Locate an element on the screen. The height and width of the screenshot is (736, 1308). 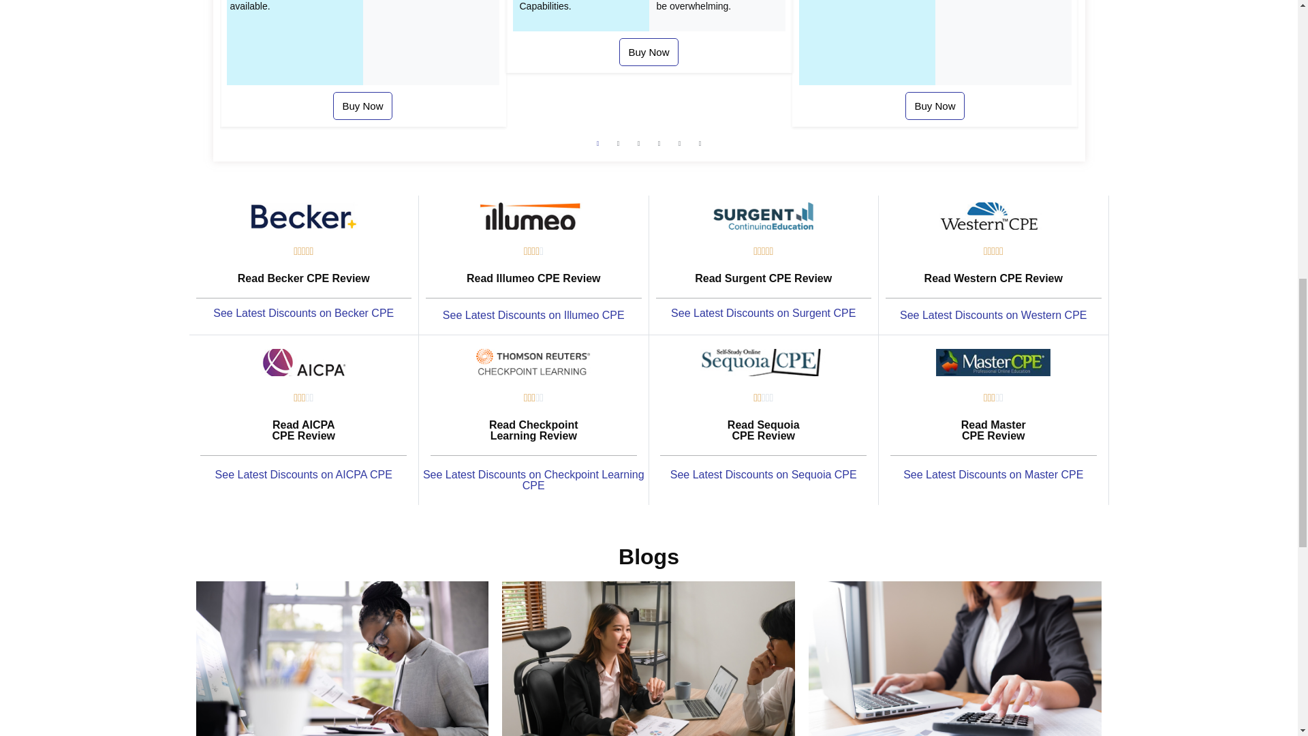
See Latest Discounts on Surgent CPE is located at coordinates (763, 313).